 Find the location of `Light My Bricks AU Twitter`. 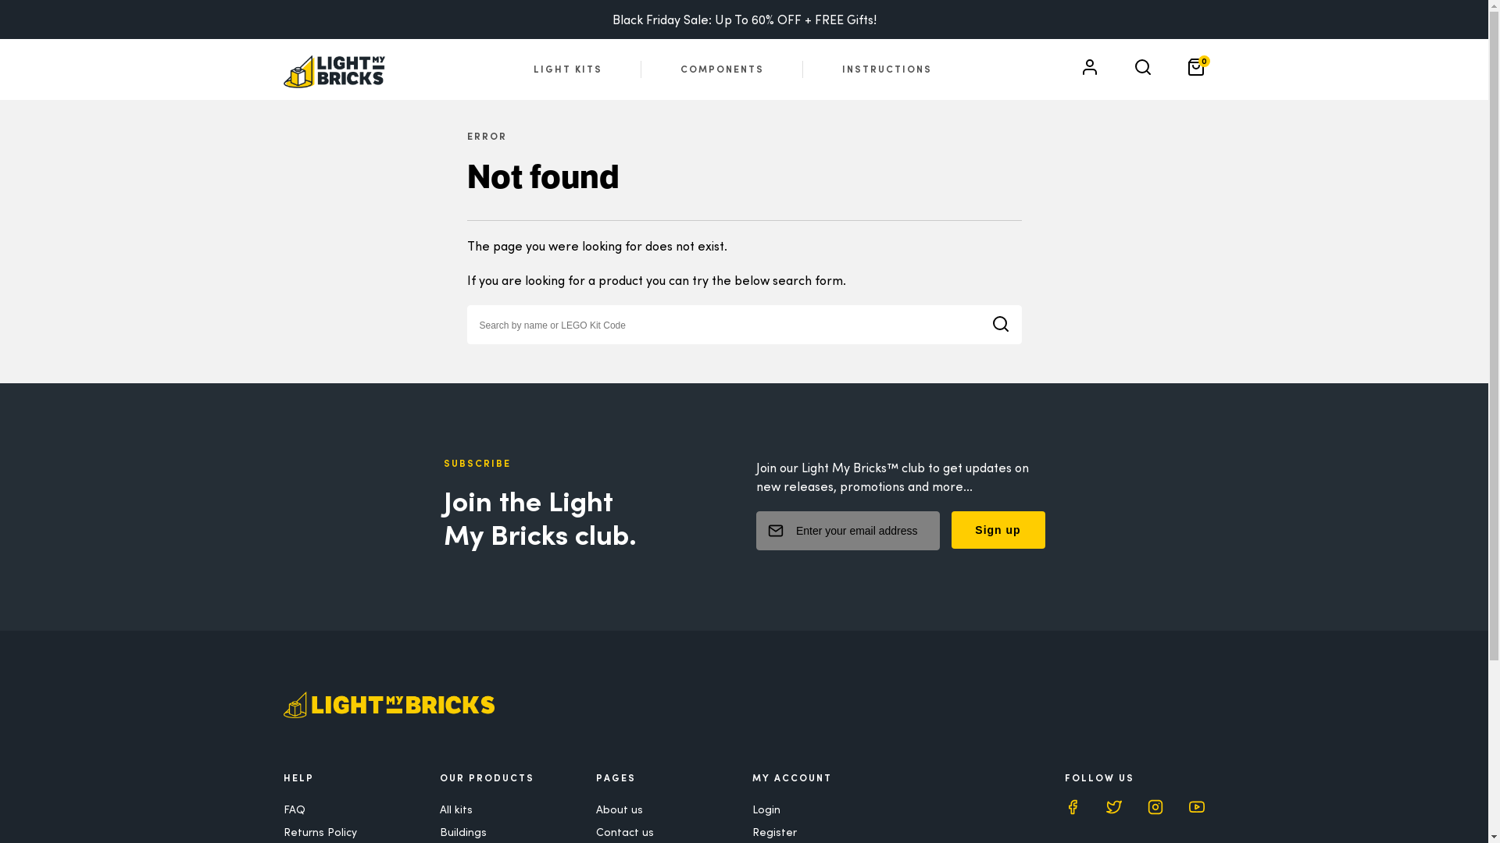

Light My Bricks AU Twitter is located at coordinates (1114, 809).